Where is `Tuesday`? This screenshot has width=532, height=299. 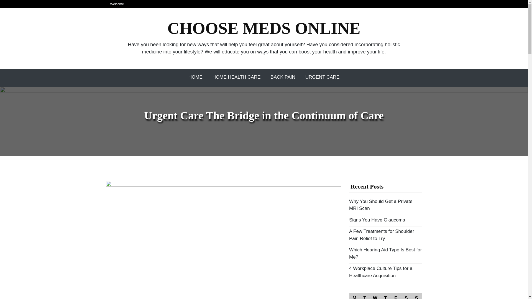
Tuesday is located at coordinates (365, 296).